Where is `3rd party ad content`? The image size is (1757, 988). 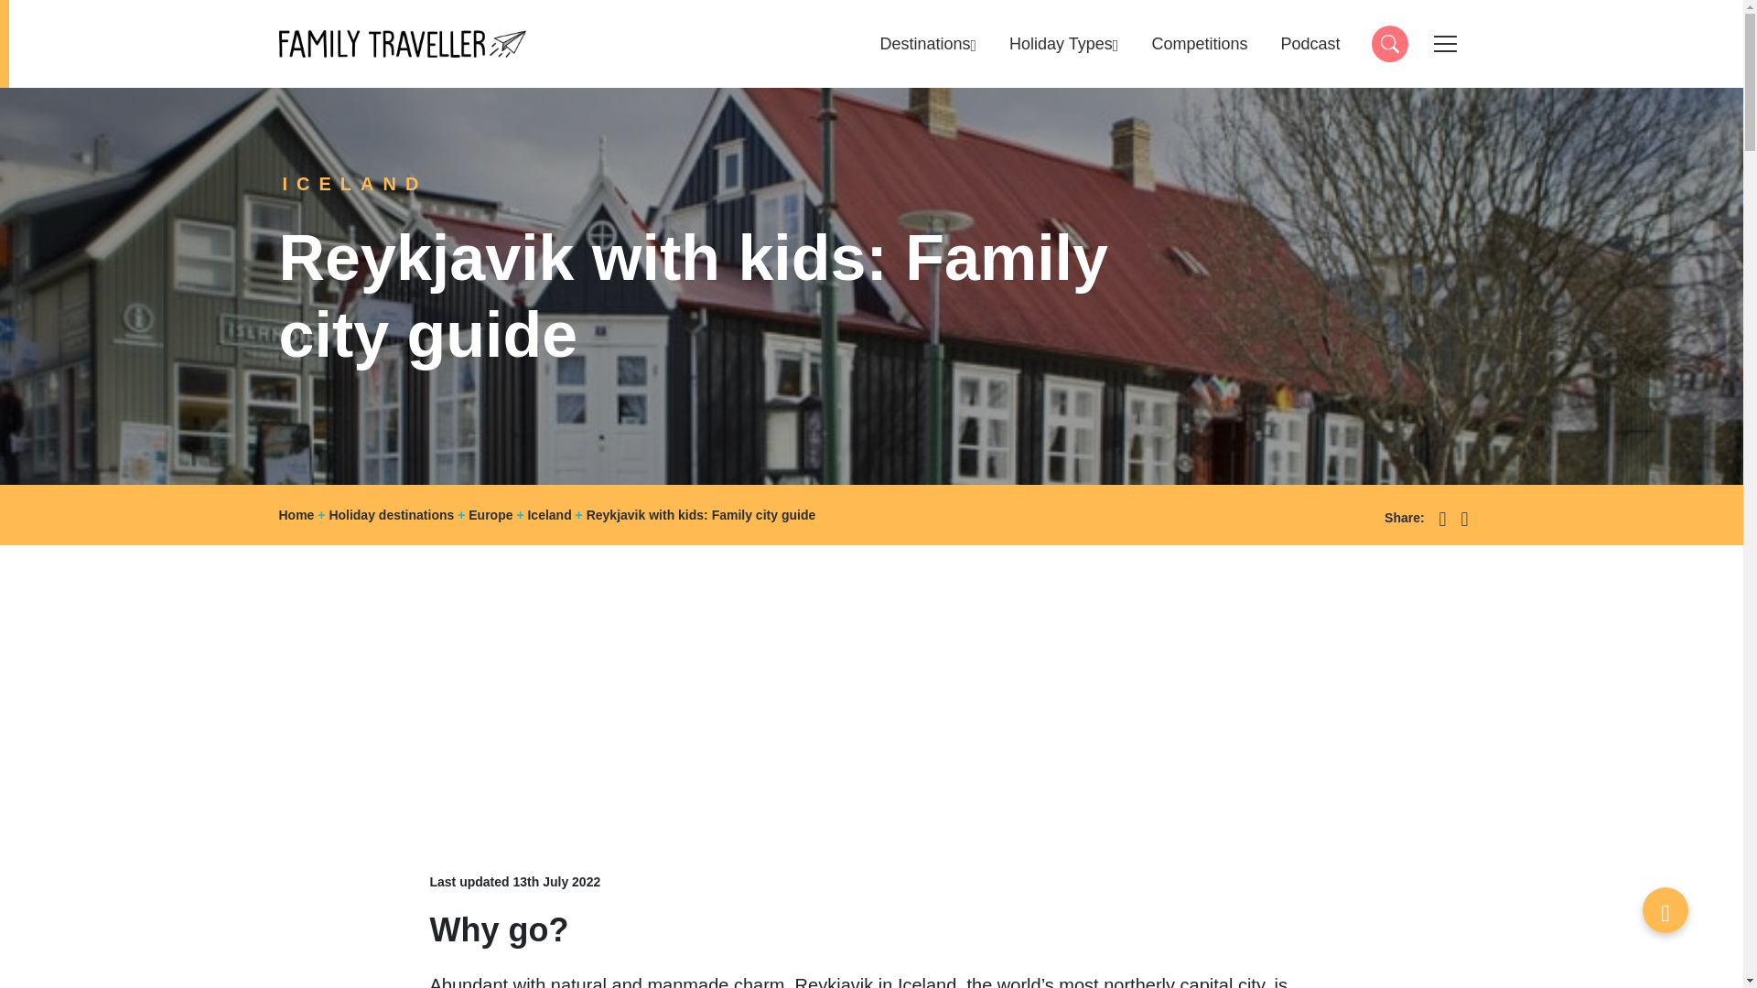 3rd party ad content is located at coordinates (1063, 44).